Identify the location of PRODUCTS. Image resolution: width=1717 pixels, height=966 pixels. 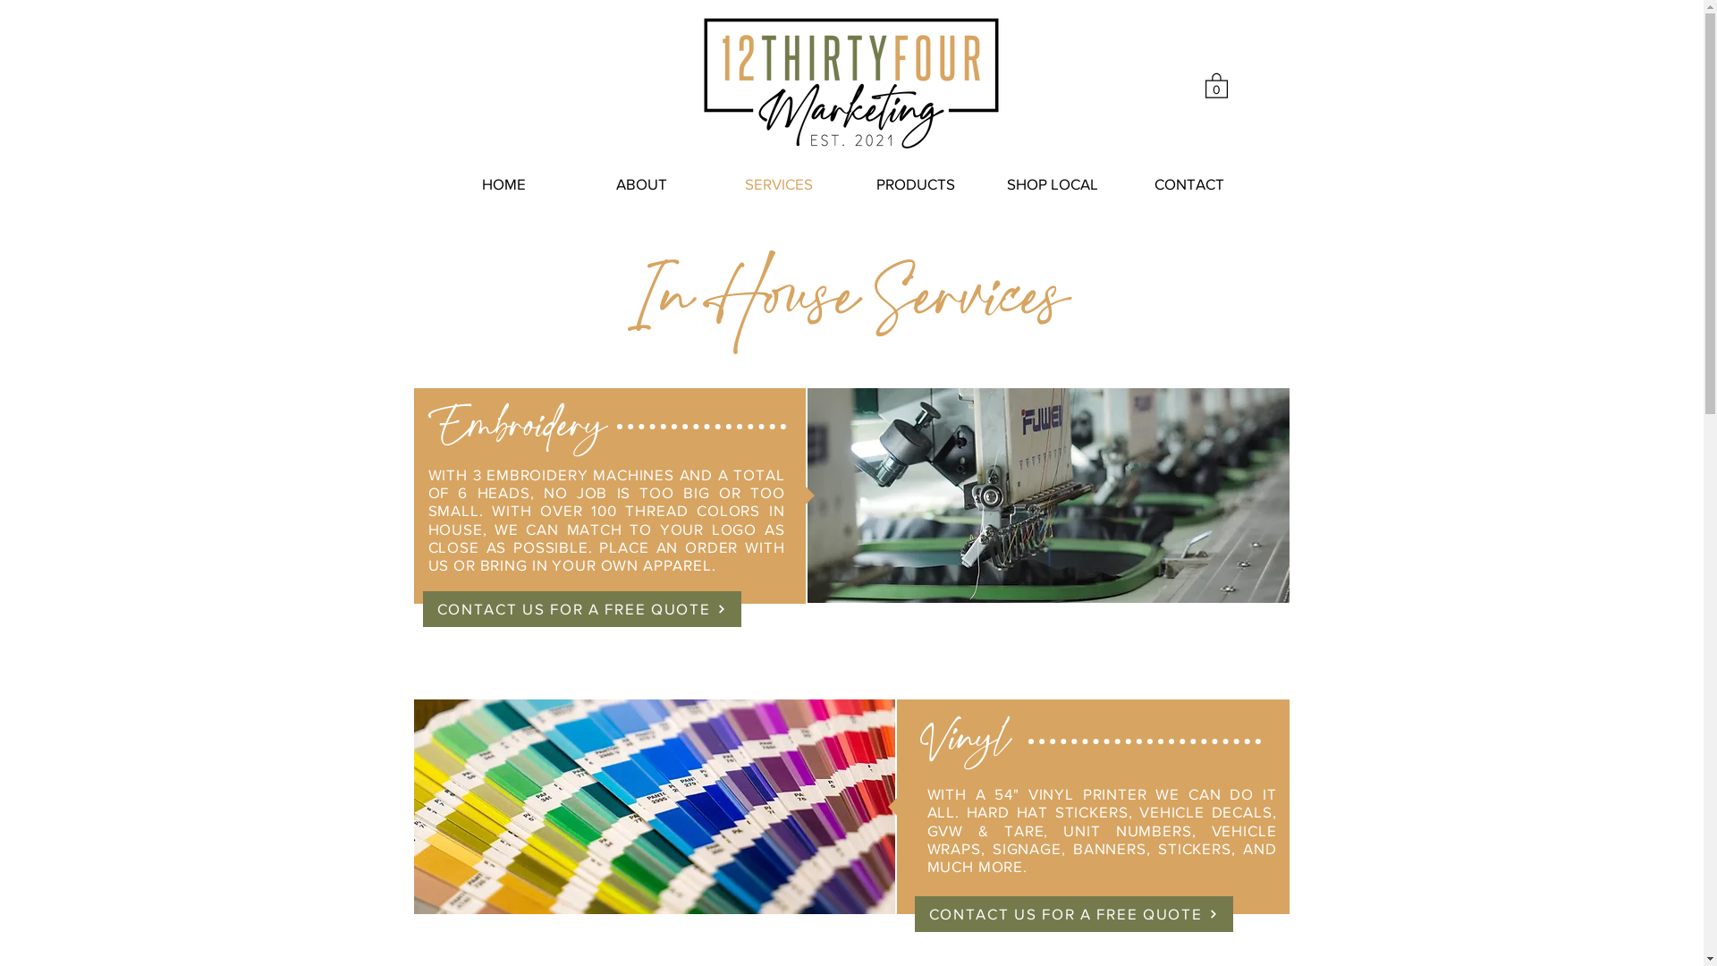
(916, 184).